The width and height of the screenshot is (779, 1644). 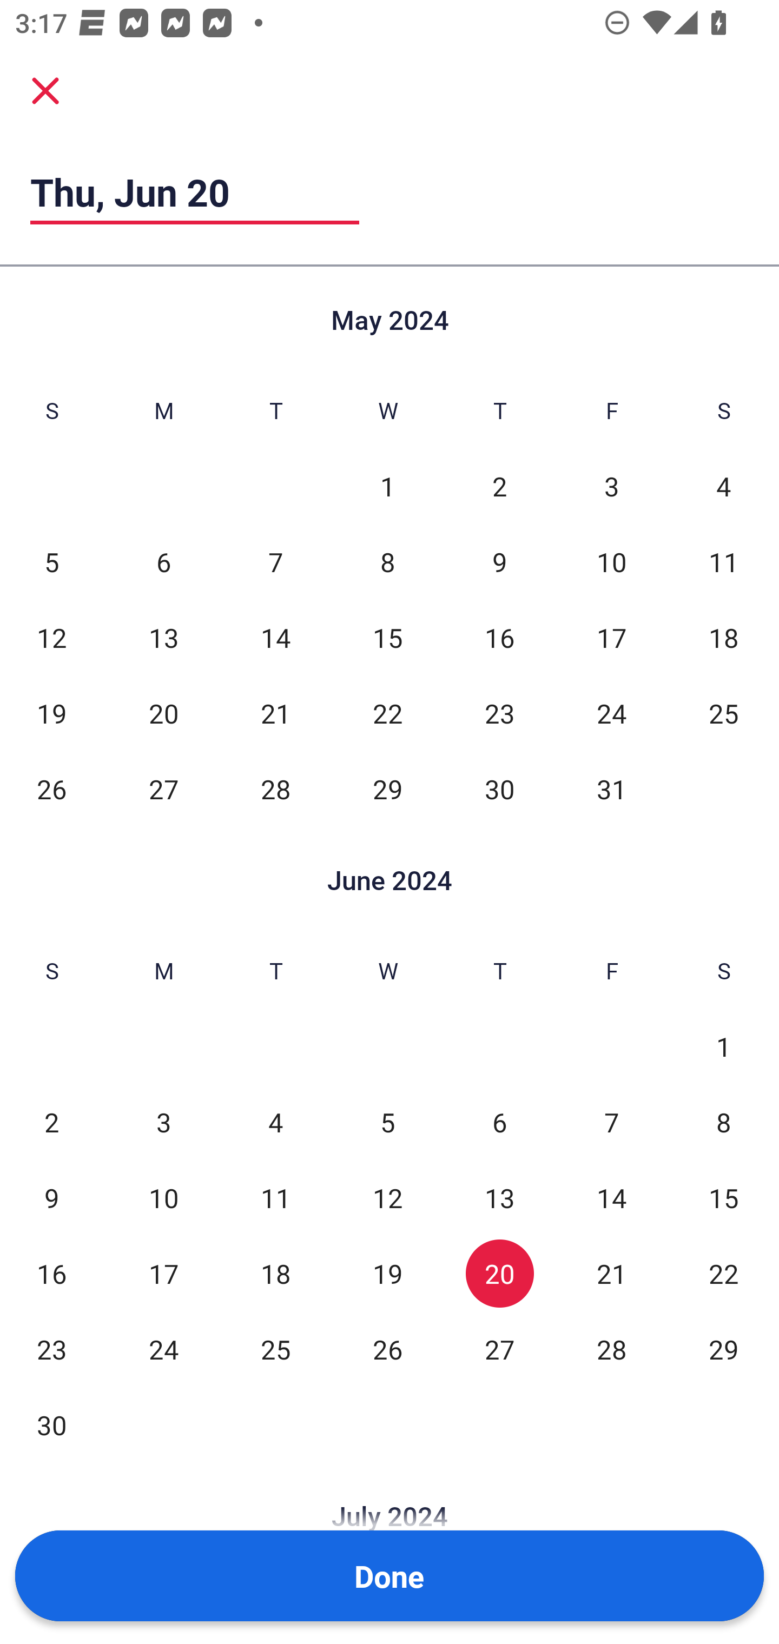 I want to click on 17 Fri, May 17, Not Selected, so click(x=611, y=638).